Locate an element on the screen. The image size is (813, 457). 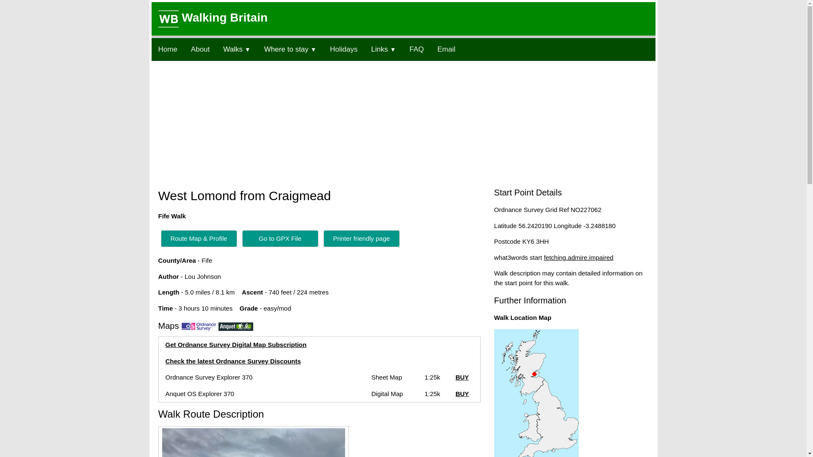
Printer friendly page is located at coordinates (362, 239).